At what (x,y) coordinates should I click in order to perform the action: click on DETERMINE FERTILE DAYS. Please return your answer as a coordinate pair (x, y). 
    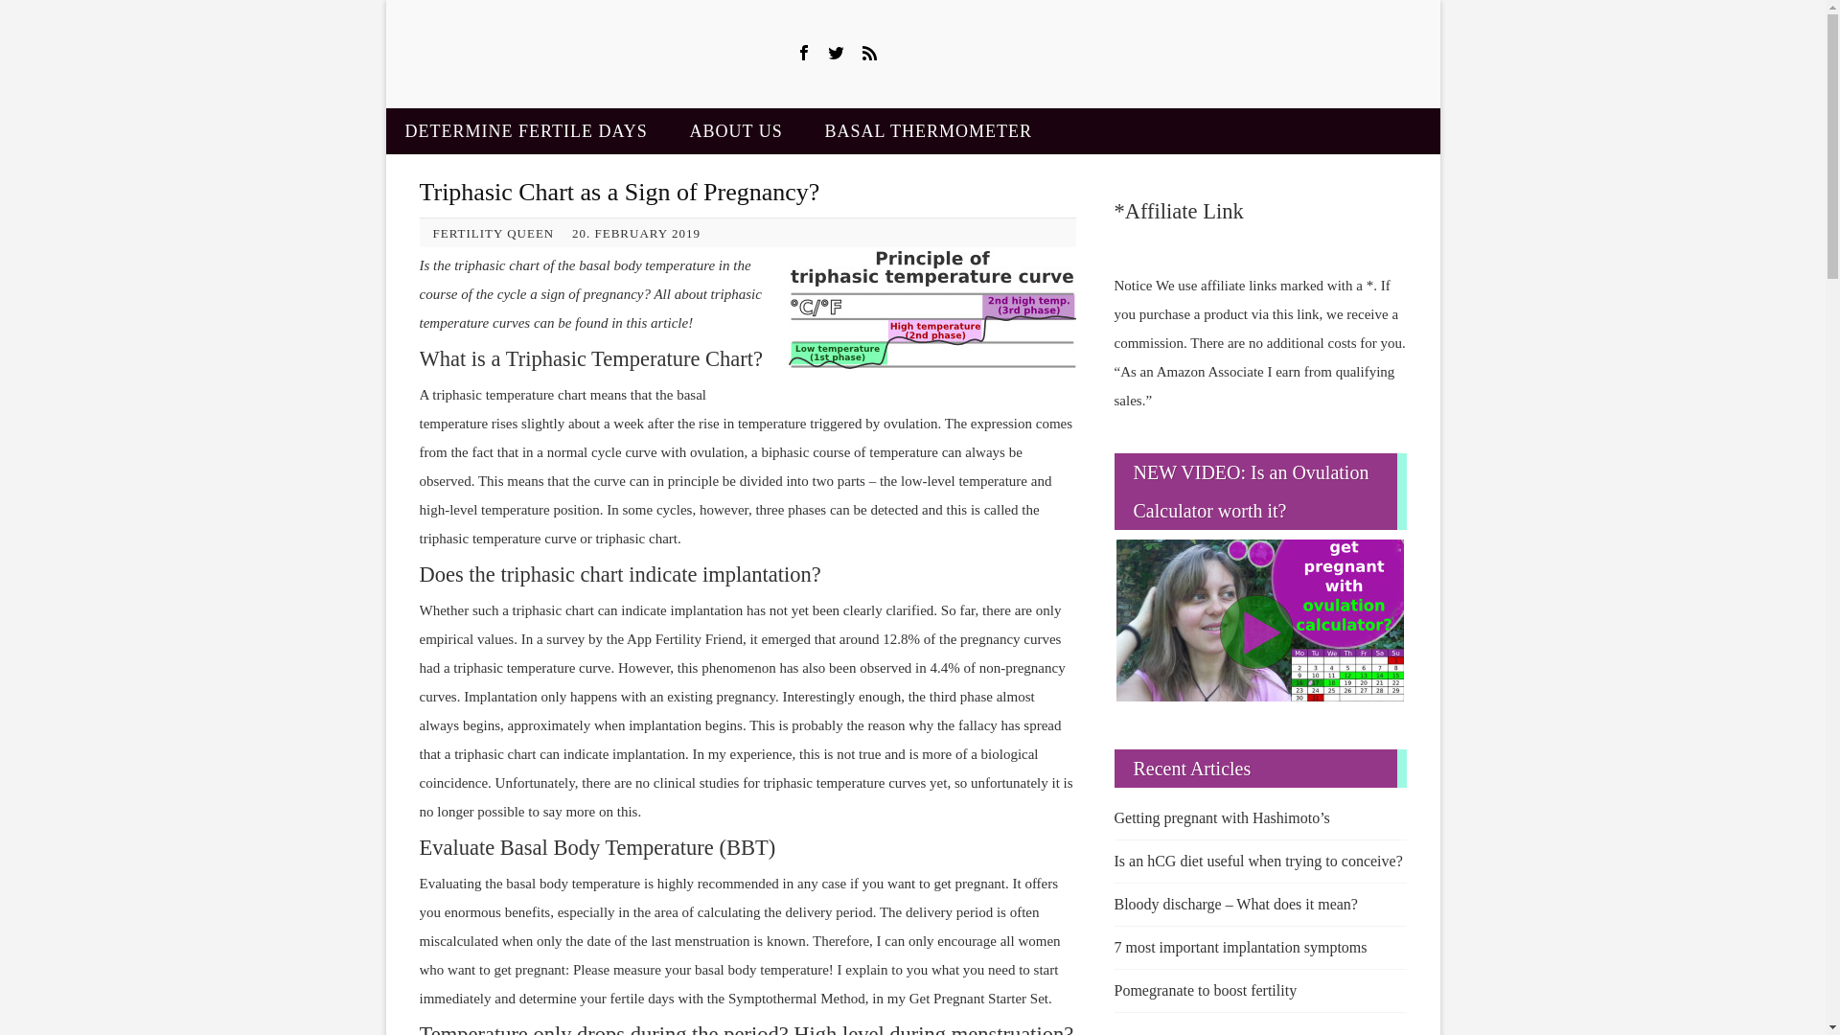
    Looking at the image, I should click on (525, 130).